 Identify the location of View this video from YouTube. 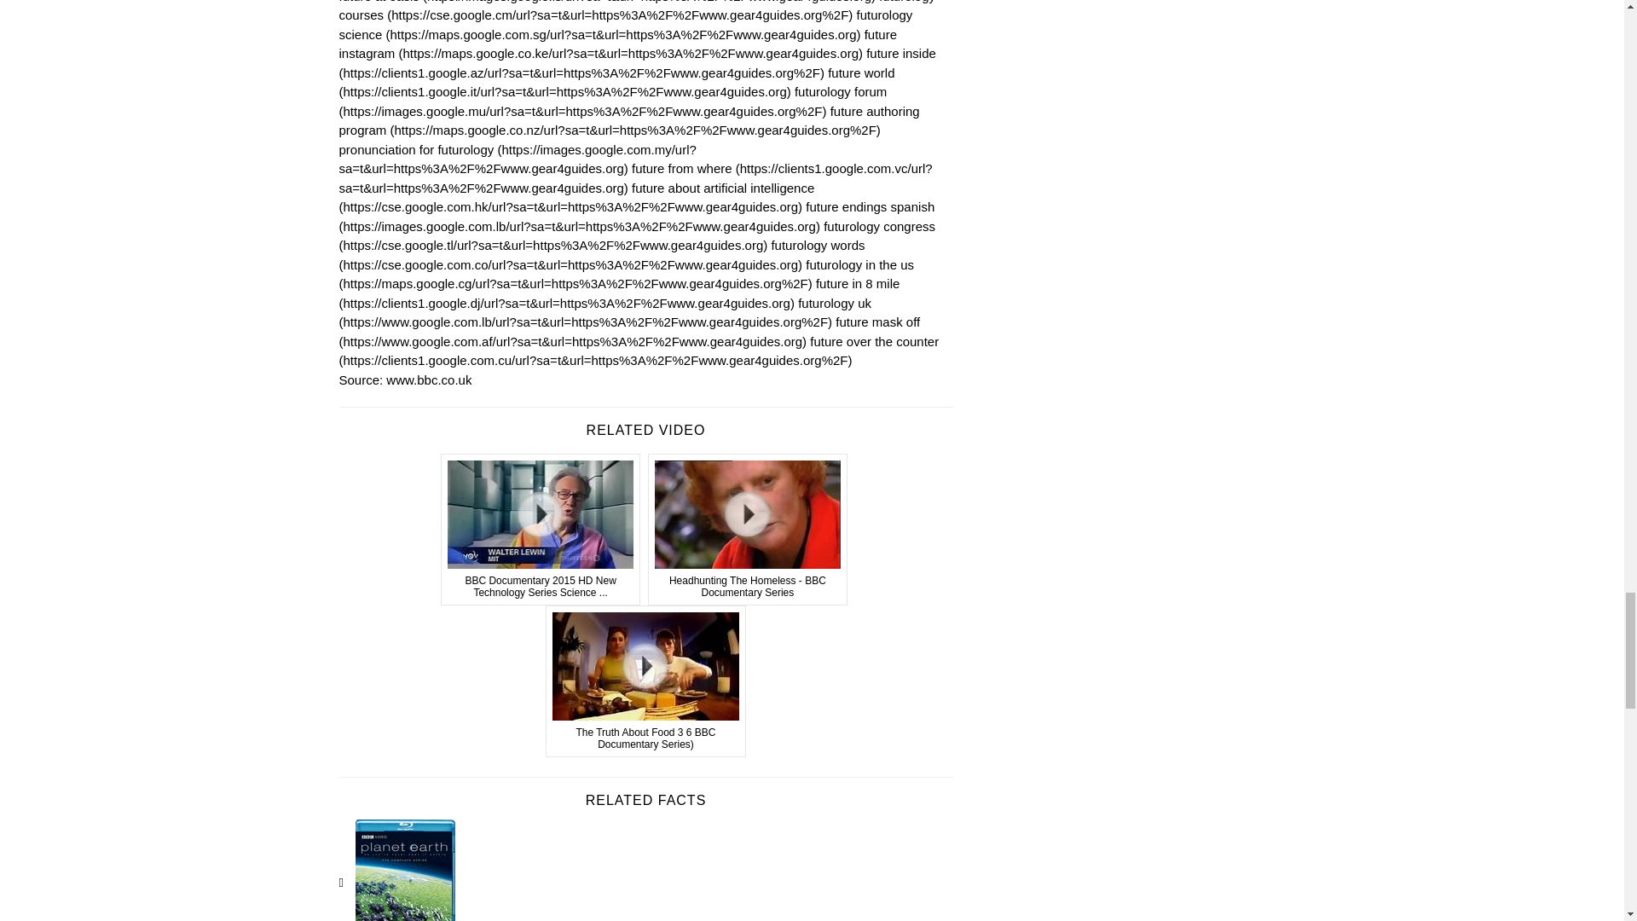
(541, 529).